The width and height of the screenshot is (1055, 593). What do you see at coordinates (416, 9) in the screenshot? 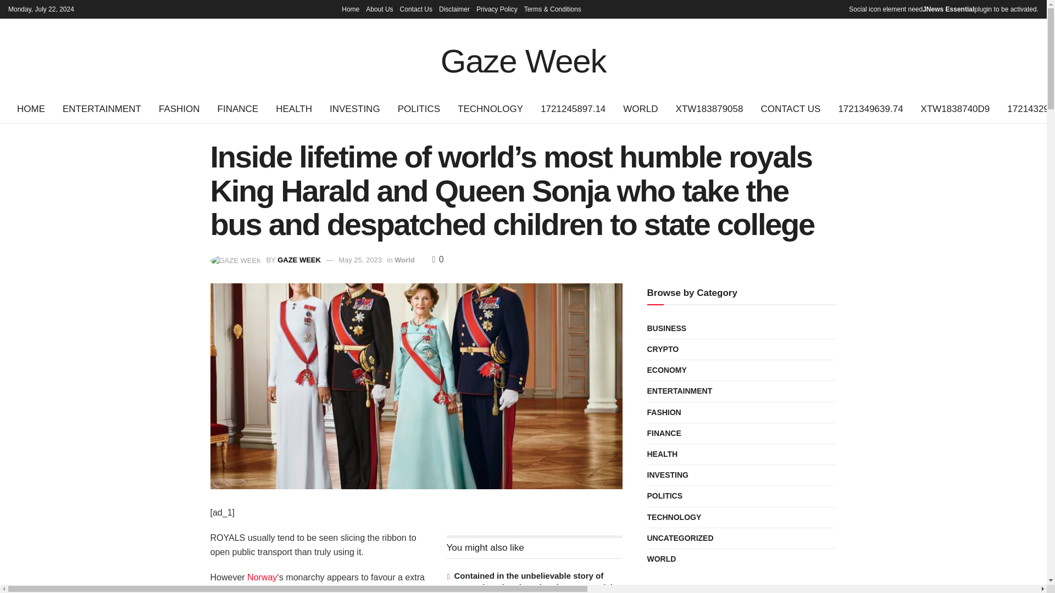
I see `Contact Us` at bounding box center [416, 9].